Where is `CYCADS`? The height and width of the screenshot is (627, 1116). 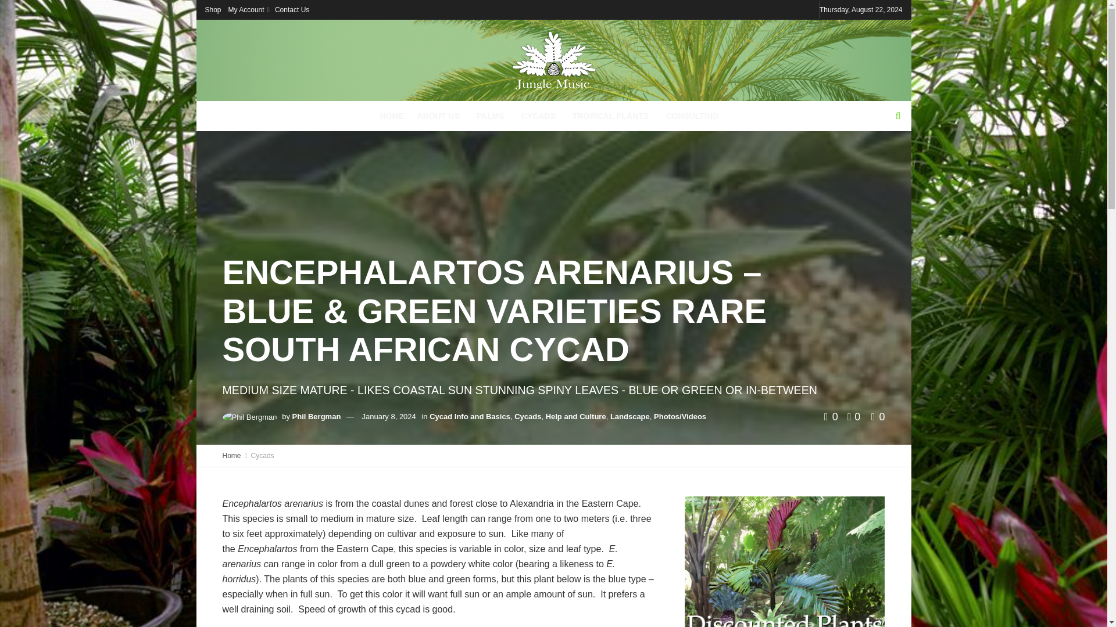
CYCADS is located at coordinates (541, 116).